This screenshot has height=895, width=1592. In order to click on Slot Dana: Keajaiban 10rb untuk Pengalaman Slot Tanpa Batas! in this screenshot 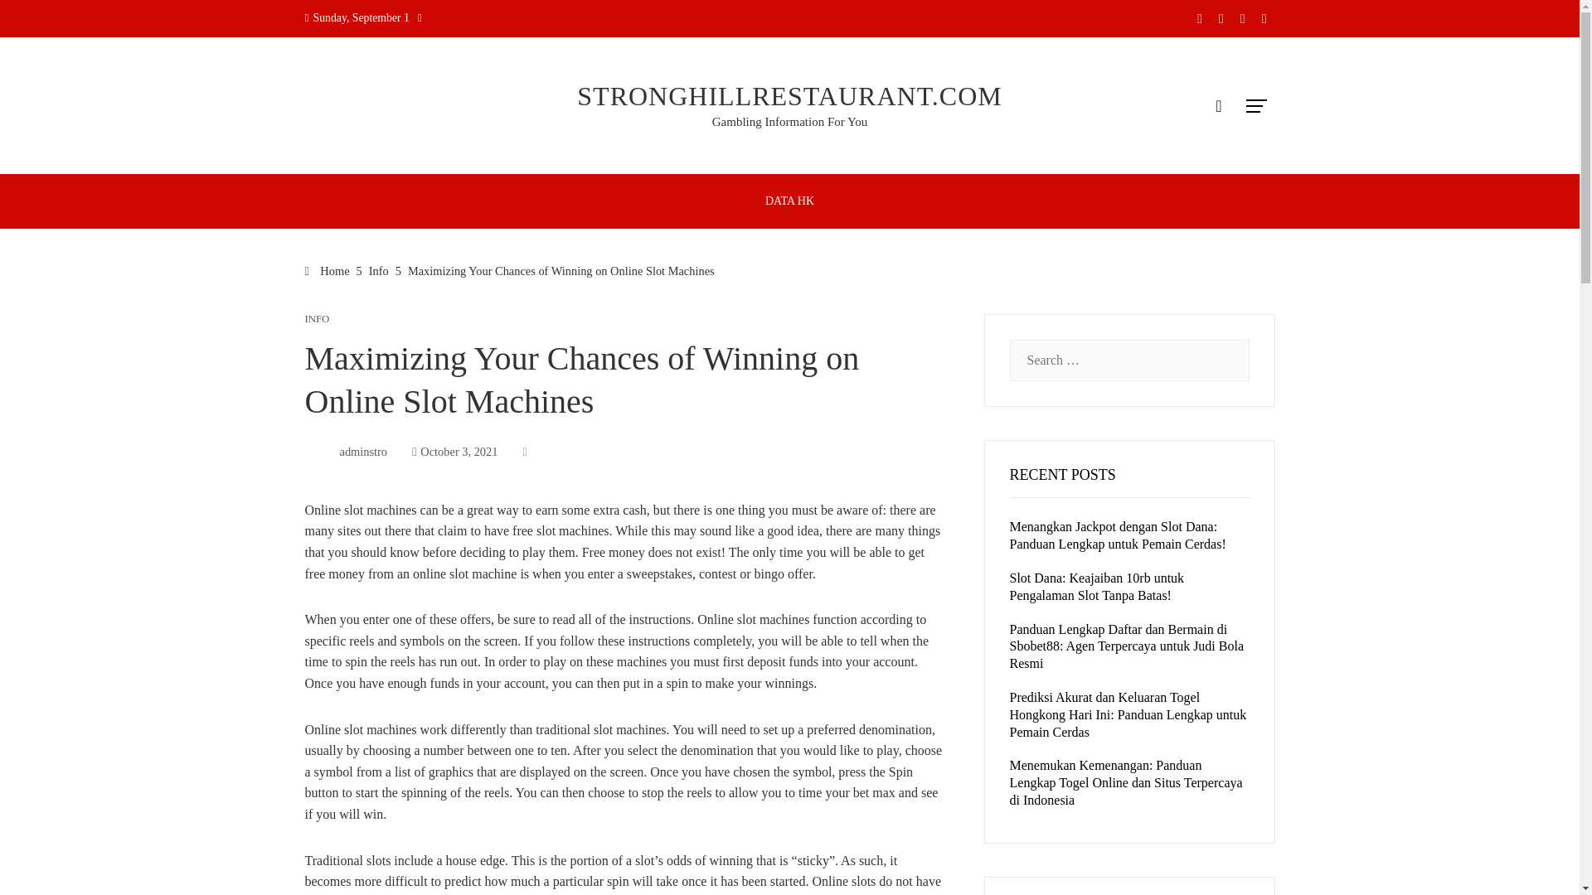, I will do `click(1096, 587)`.